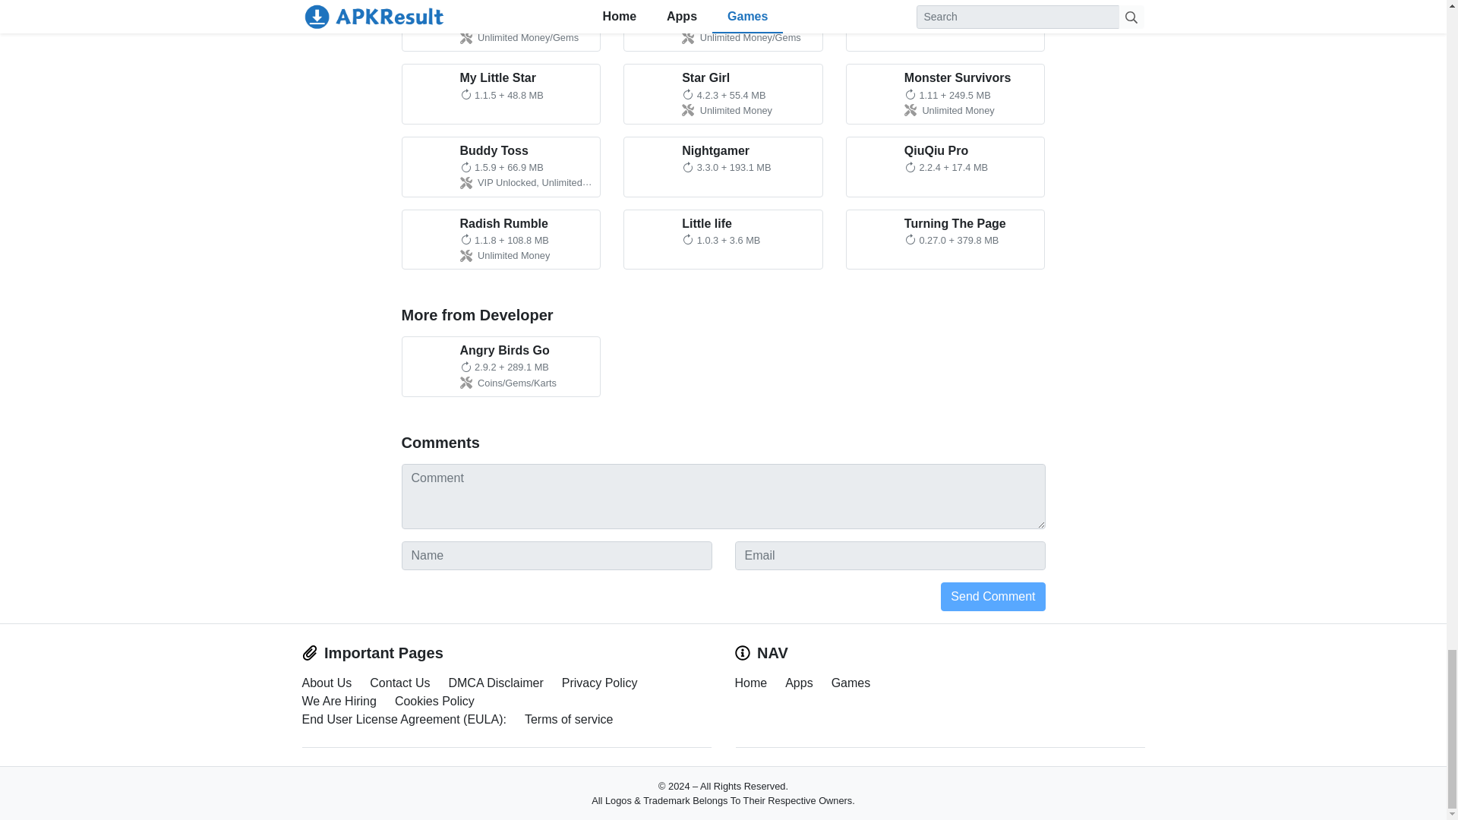  Describe the element at coordinates (723, 167) in the screenshot. I see `Array` at that location.